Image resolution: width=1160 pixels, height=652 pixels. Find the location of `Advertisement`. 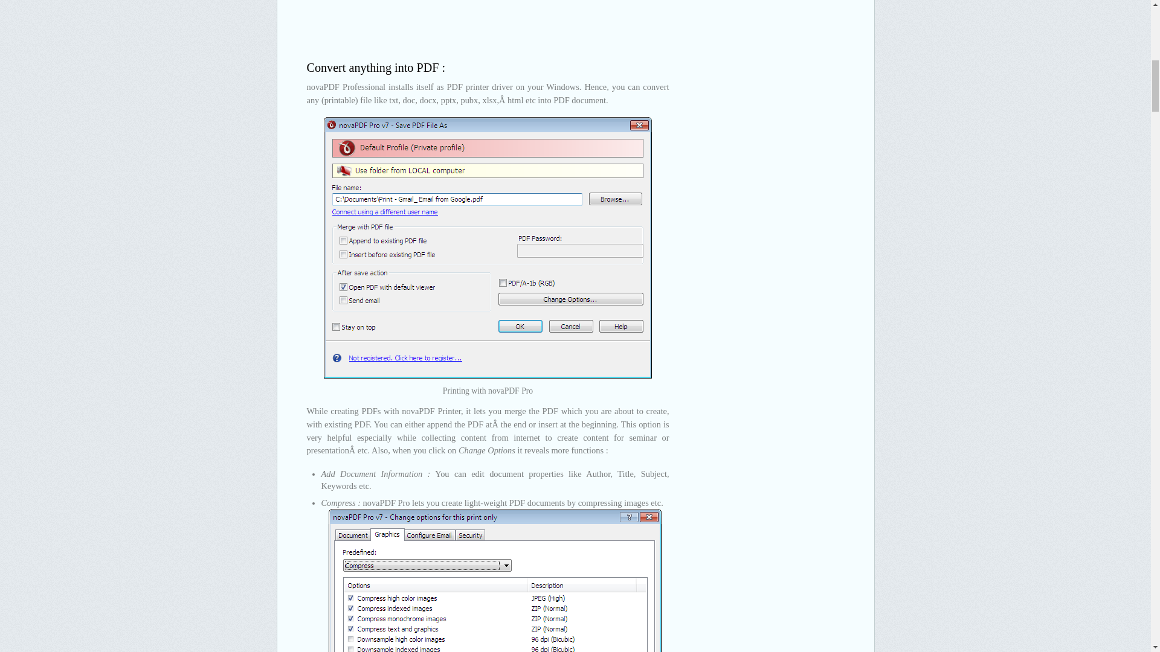

Advertisement is located at coordinates (488, 23).